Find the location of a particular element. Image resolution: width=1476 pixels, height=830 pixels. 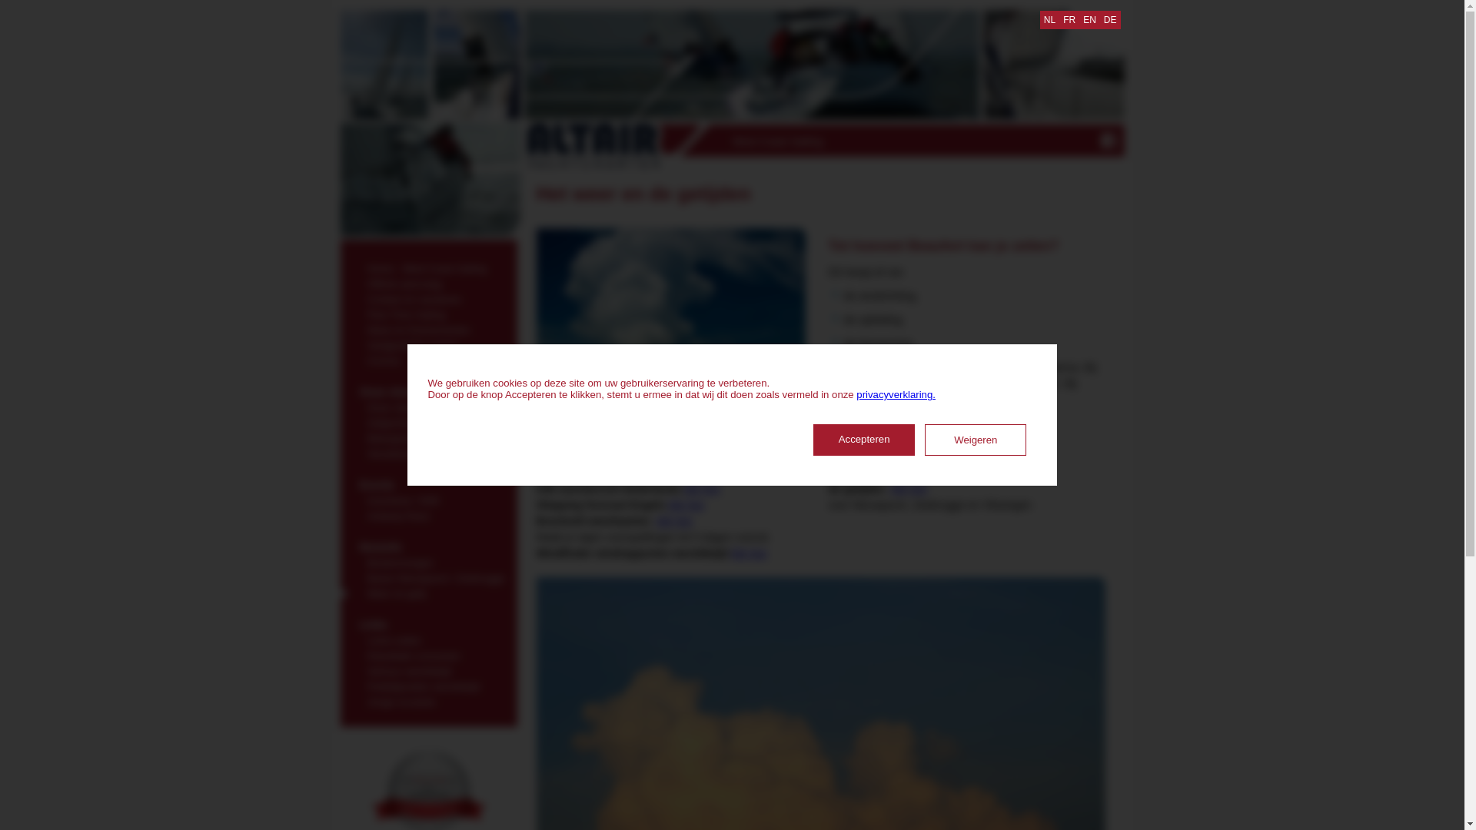

Corona is located at coordinates (428, 359).